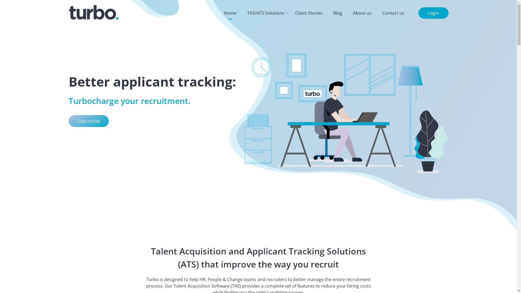 The height and width of the screenshot is (293, 521). What do you see at coordinates (230, 13) in the screenshot?
I see `Home` at bounding box center [230, 13].